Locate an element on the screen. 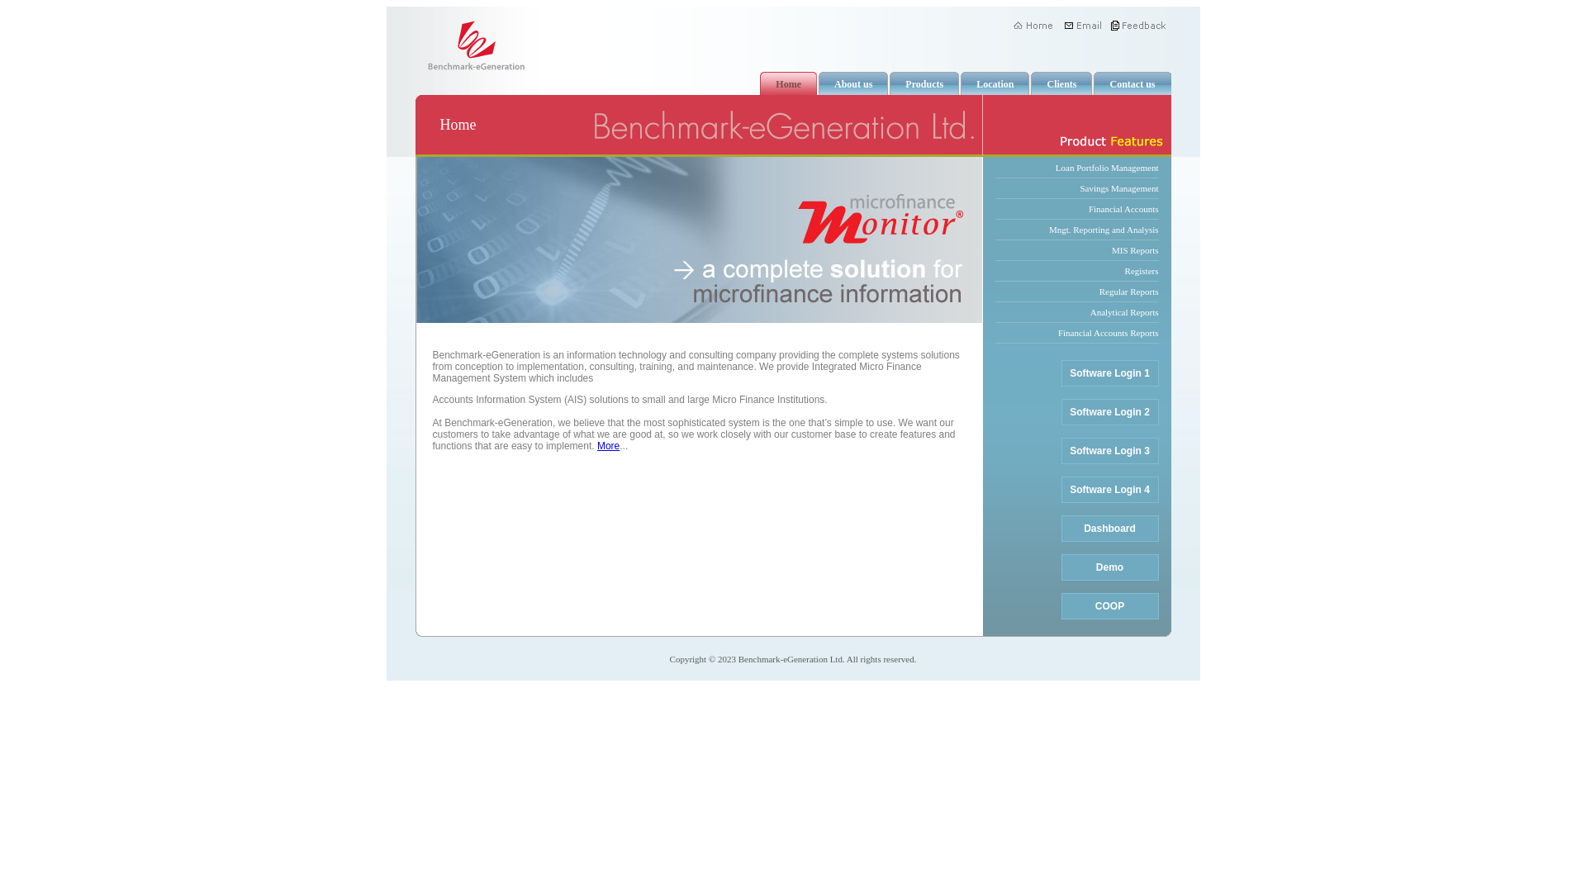  Location is located at coordinates (999, 84).